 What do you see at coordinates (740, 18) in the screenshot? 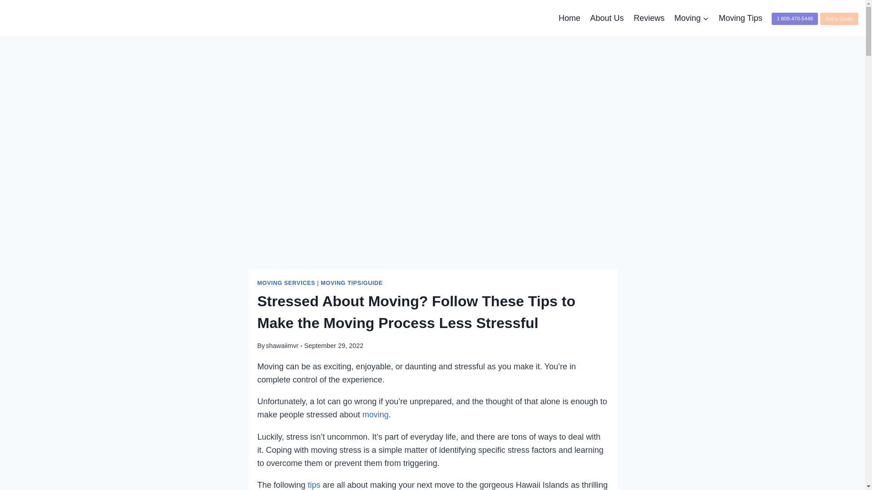
I see `Moving Tips` at bounding box center [740, 18].